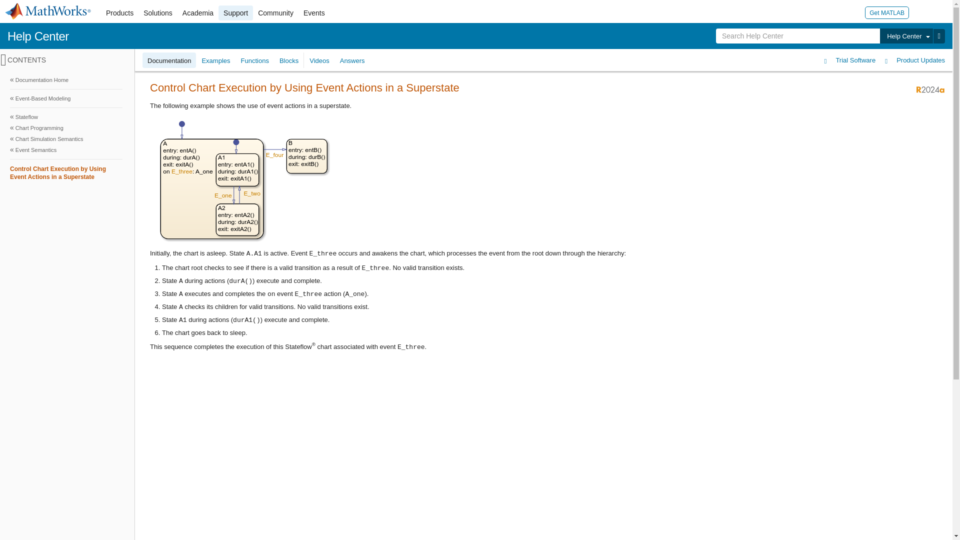 The image size is (960, 540). What do you see at coordinates (887, 12) in the screenshot?
I see `Get MATLAB` at bounding box center [887, 12].